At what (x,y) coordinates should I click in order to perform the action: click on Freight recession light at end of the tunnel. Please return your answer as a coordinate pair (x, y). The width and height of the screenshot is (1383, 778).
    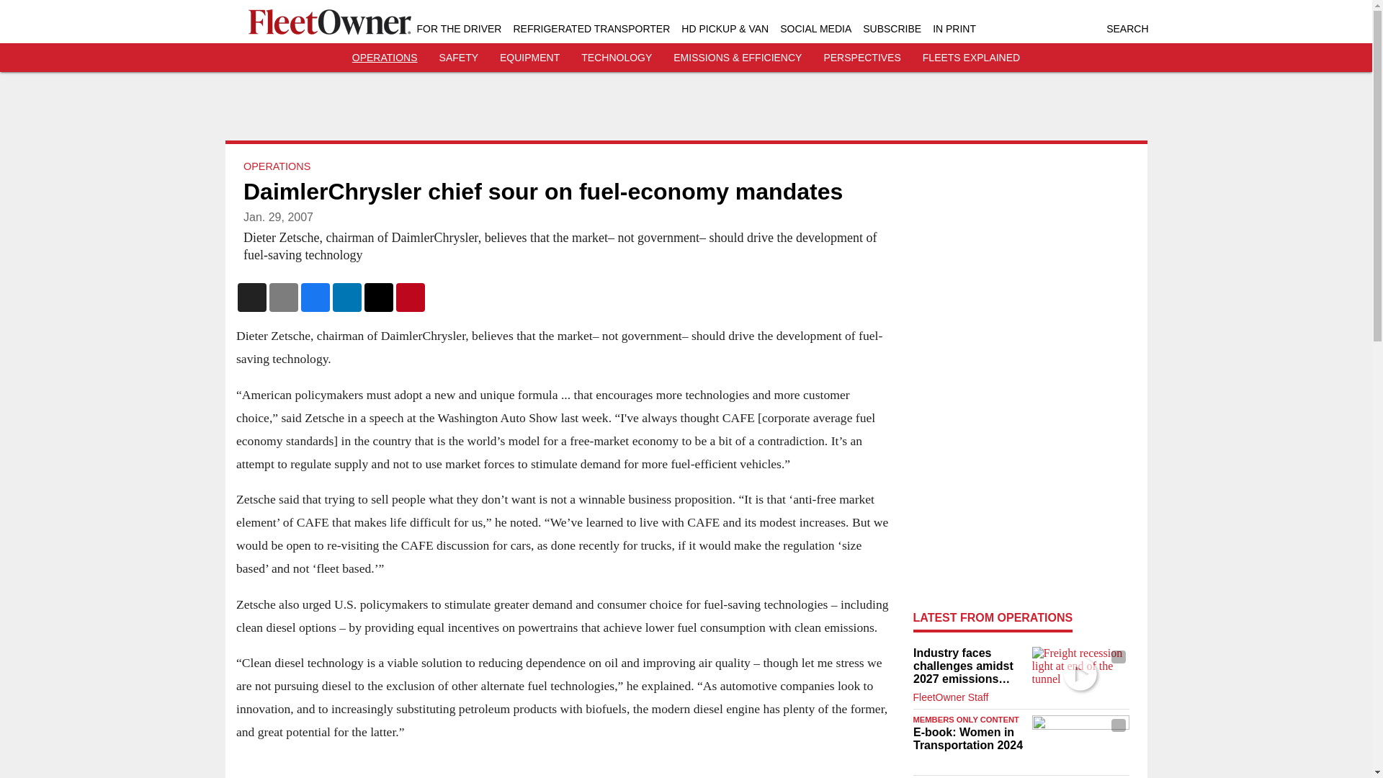
    Looking at the image, I should click on (1080, 674).